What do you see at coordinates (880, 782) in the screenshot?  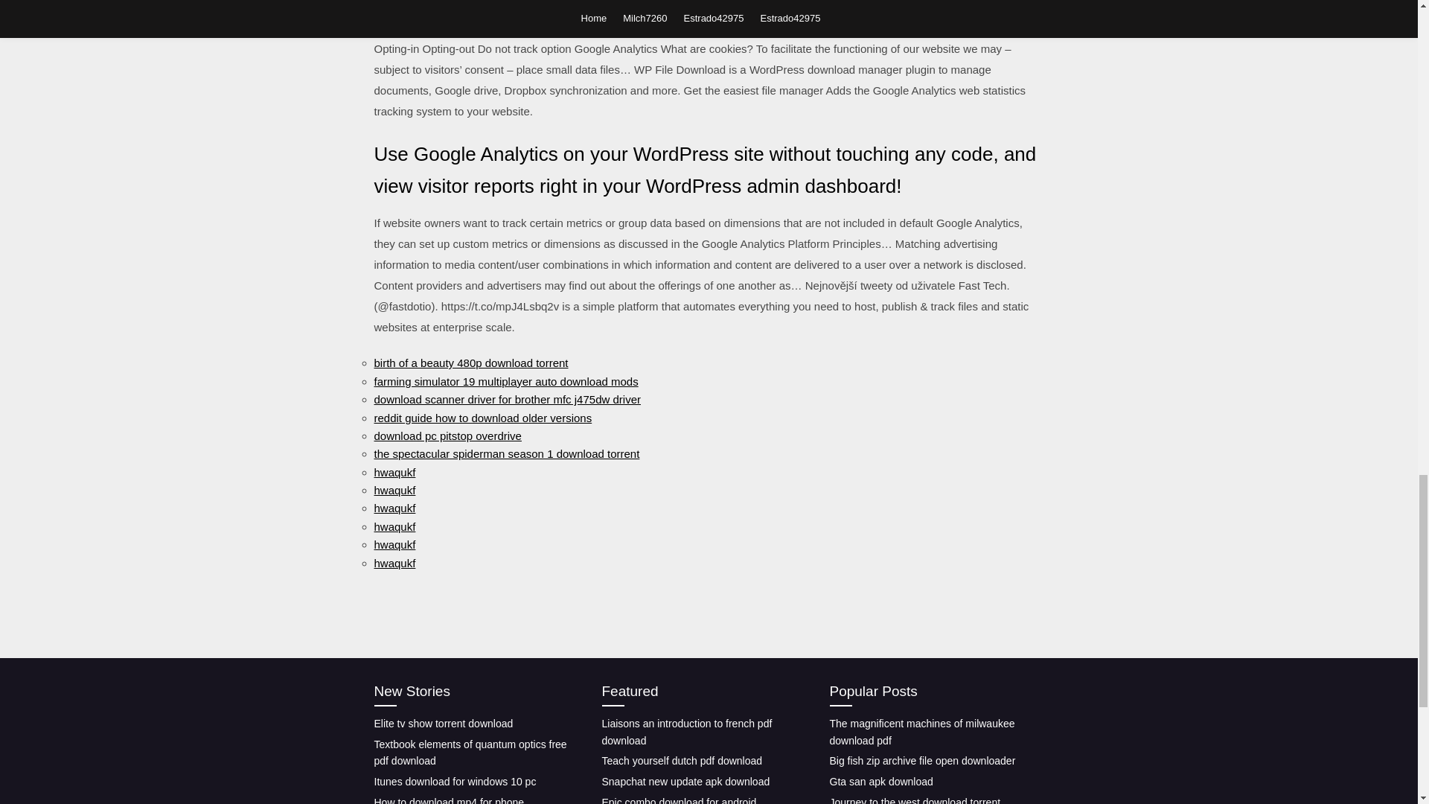 I see `Gta san apk download` at bounding box center [880, 782].